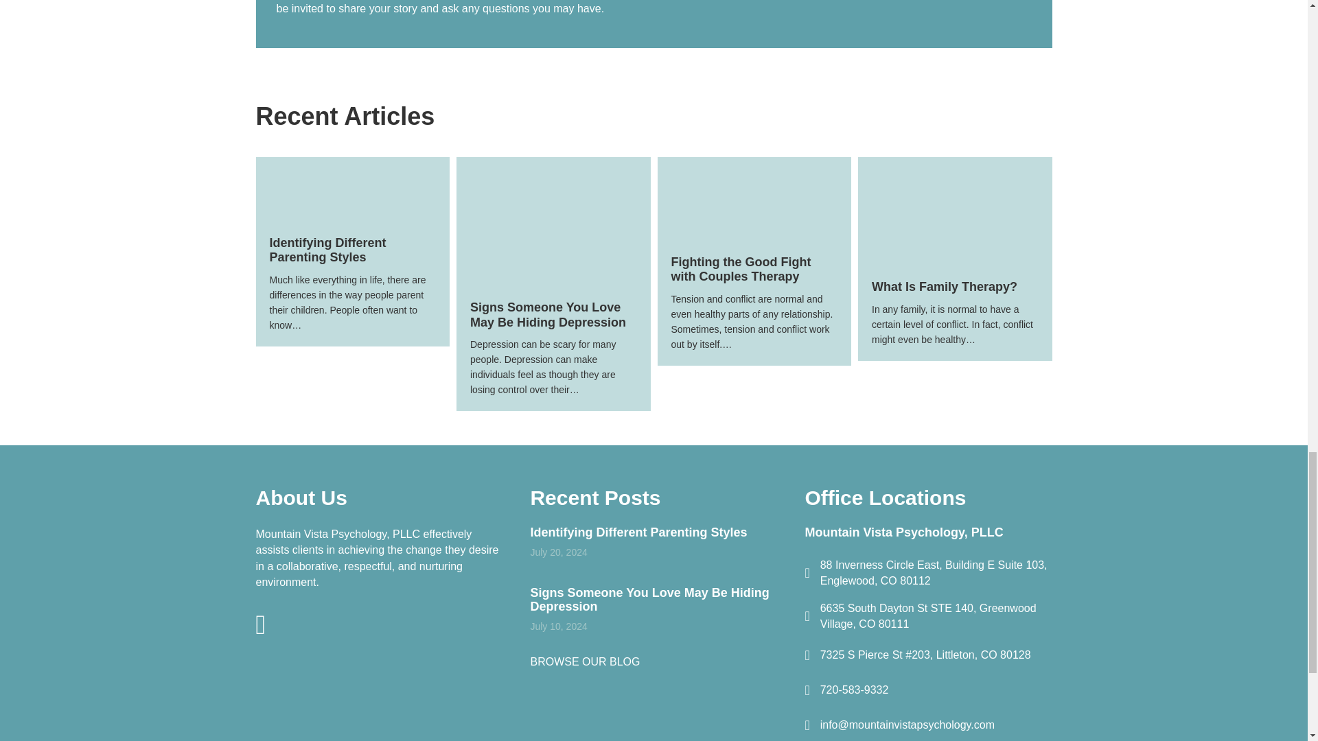 This screenshot has height=741, width=1318. Describe the element at coordinates (327, 250) in the screenshot. I see `Identifying Different Parenting Styles` at that location.